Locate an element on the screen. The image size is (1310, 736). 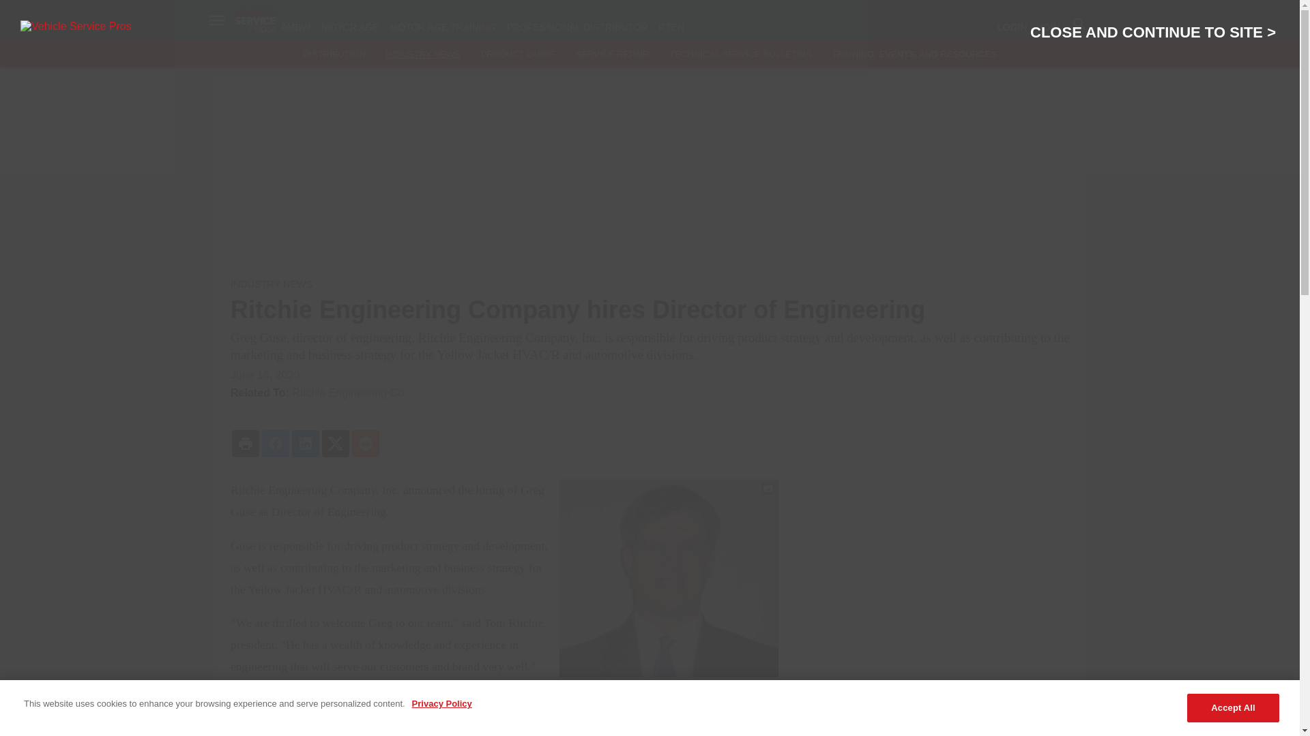
SERVICE REPAIR is located at coordinates (611, 55).